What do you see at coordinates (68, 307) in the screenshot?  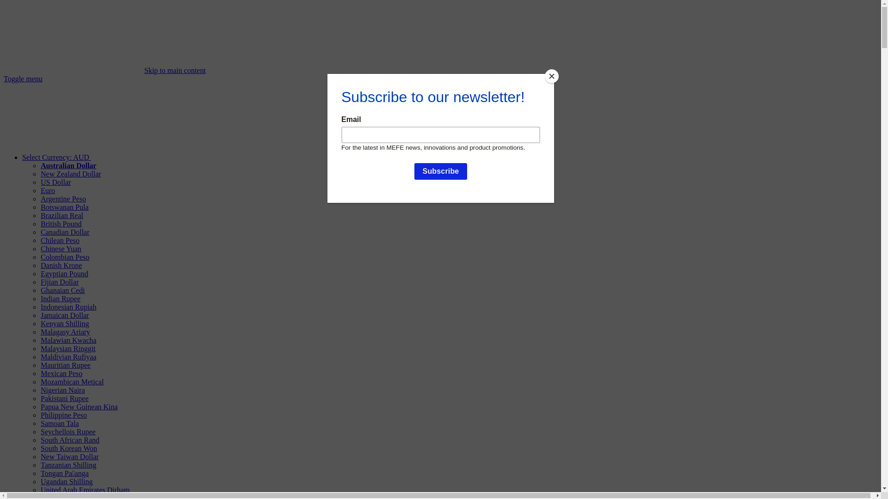 I see `Indonesian Rupiah` at bounding box center [68, 307].